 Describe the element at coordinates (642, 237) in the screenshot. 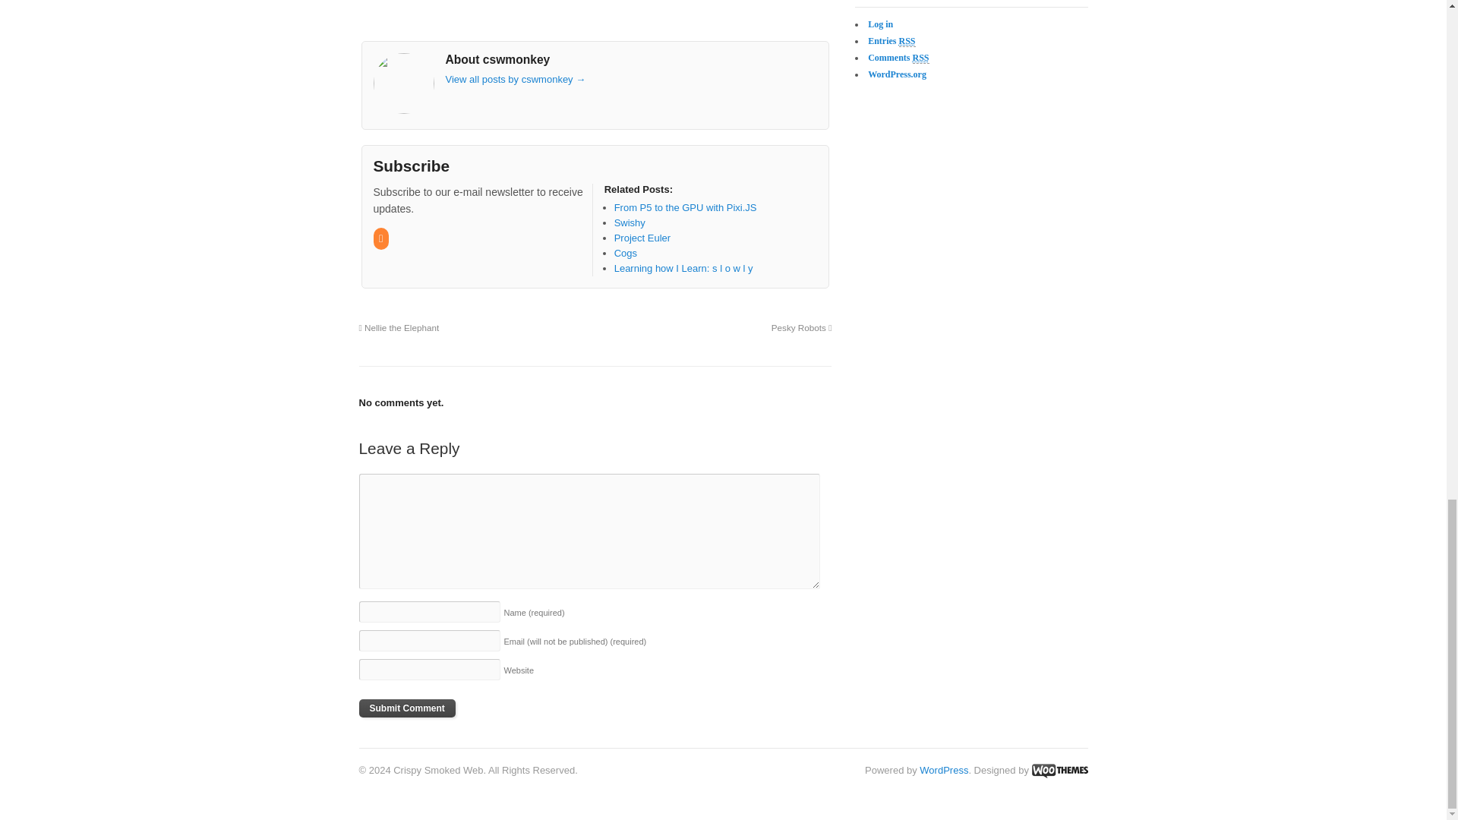

I see `Project Euler` at that location.